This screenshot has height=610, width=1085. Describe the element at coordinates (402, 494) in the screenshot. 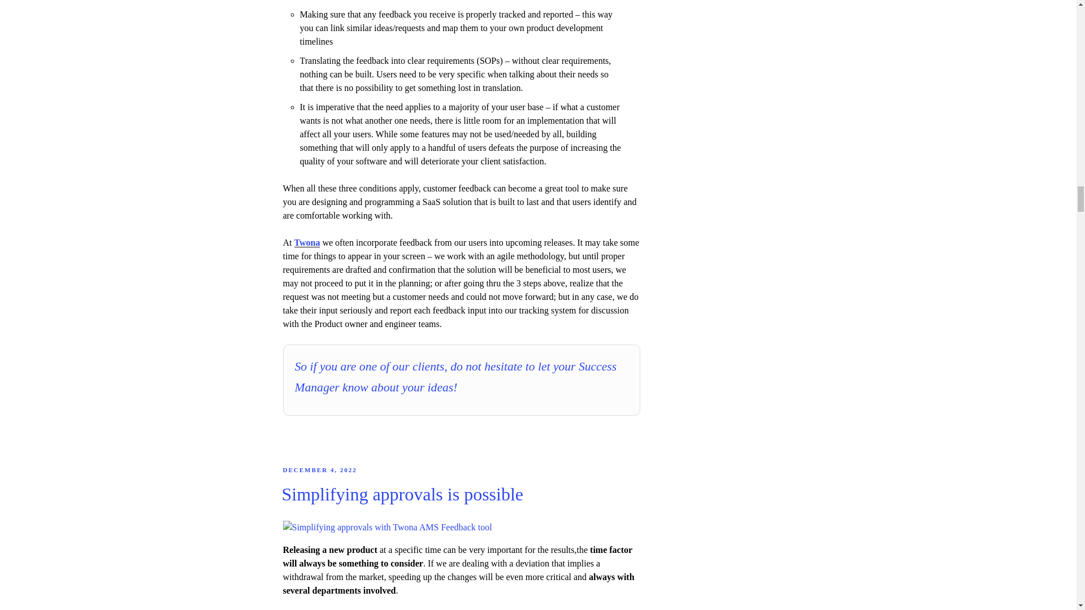

I see `Simplifying approvals is possible` at that location.